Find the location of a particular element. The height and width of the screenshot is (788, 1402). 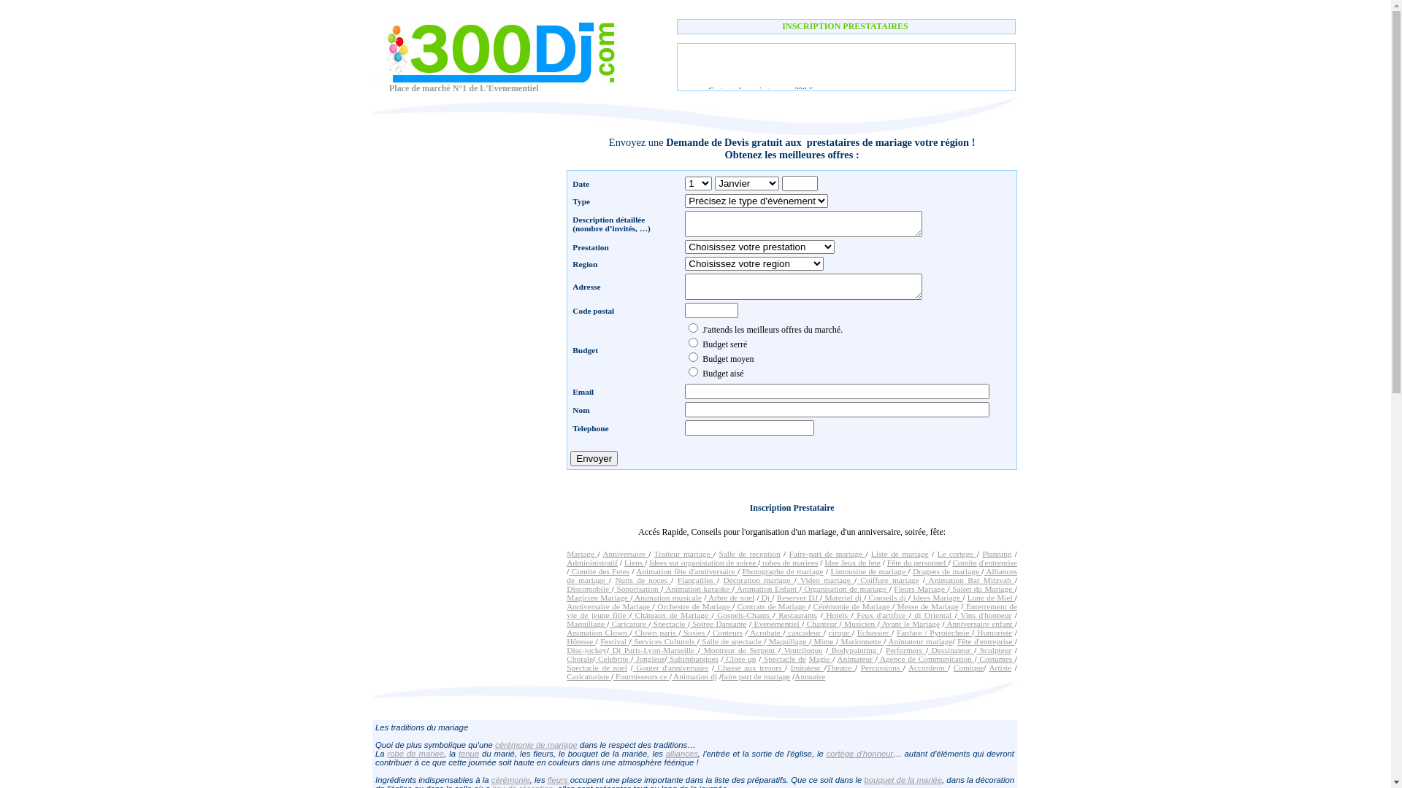

Salon du Mariage is located at coordinates (983, 589).